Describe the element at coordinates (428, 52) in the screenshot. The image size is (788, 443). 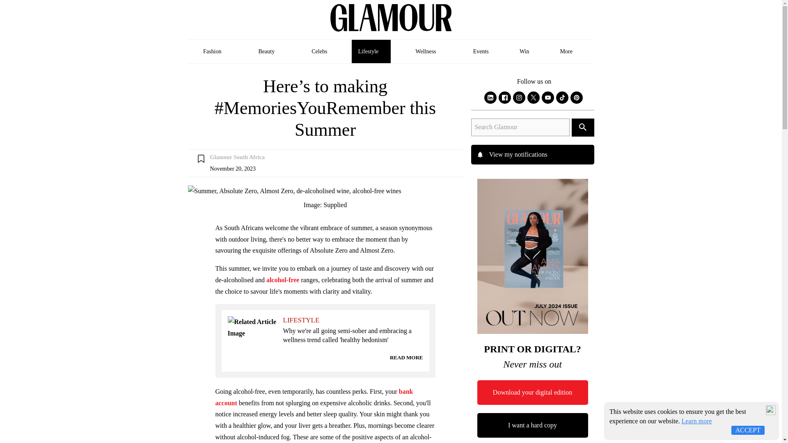
I see `Wellness` at that location.